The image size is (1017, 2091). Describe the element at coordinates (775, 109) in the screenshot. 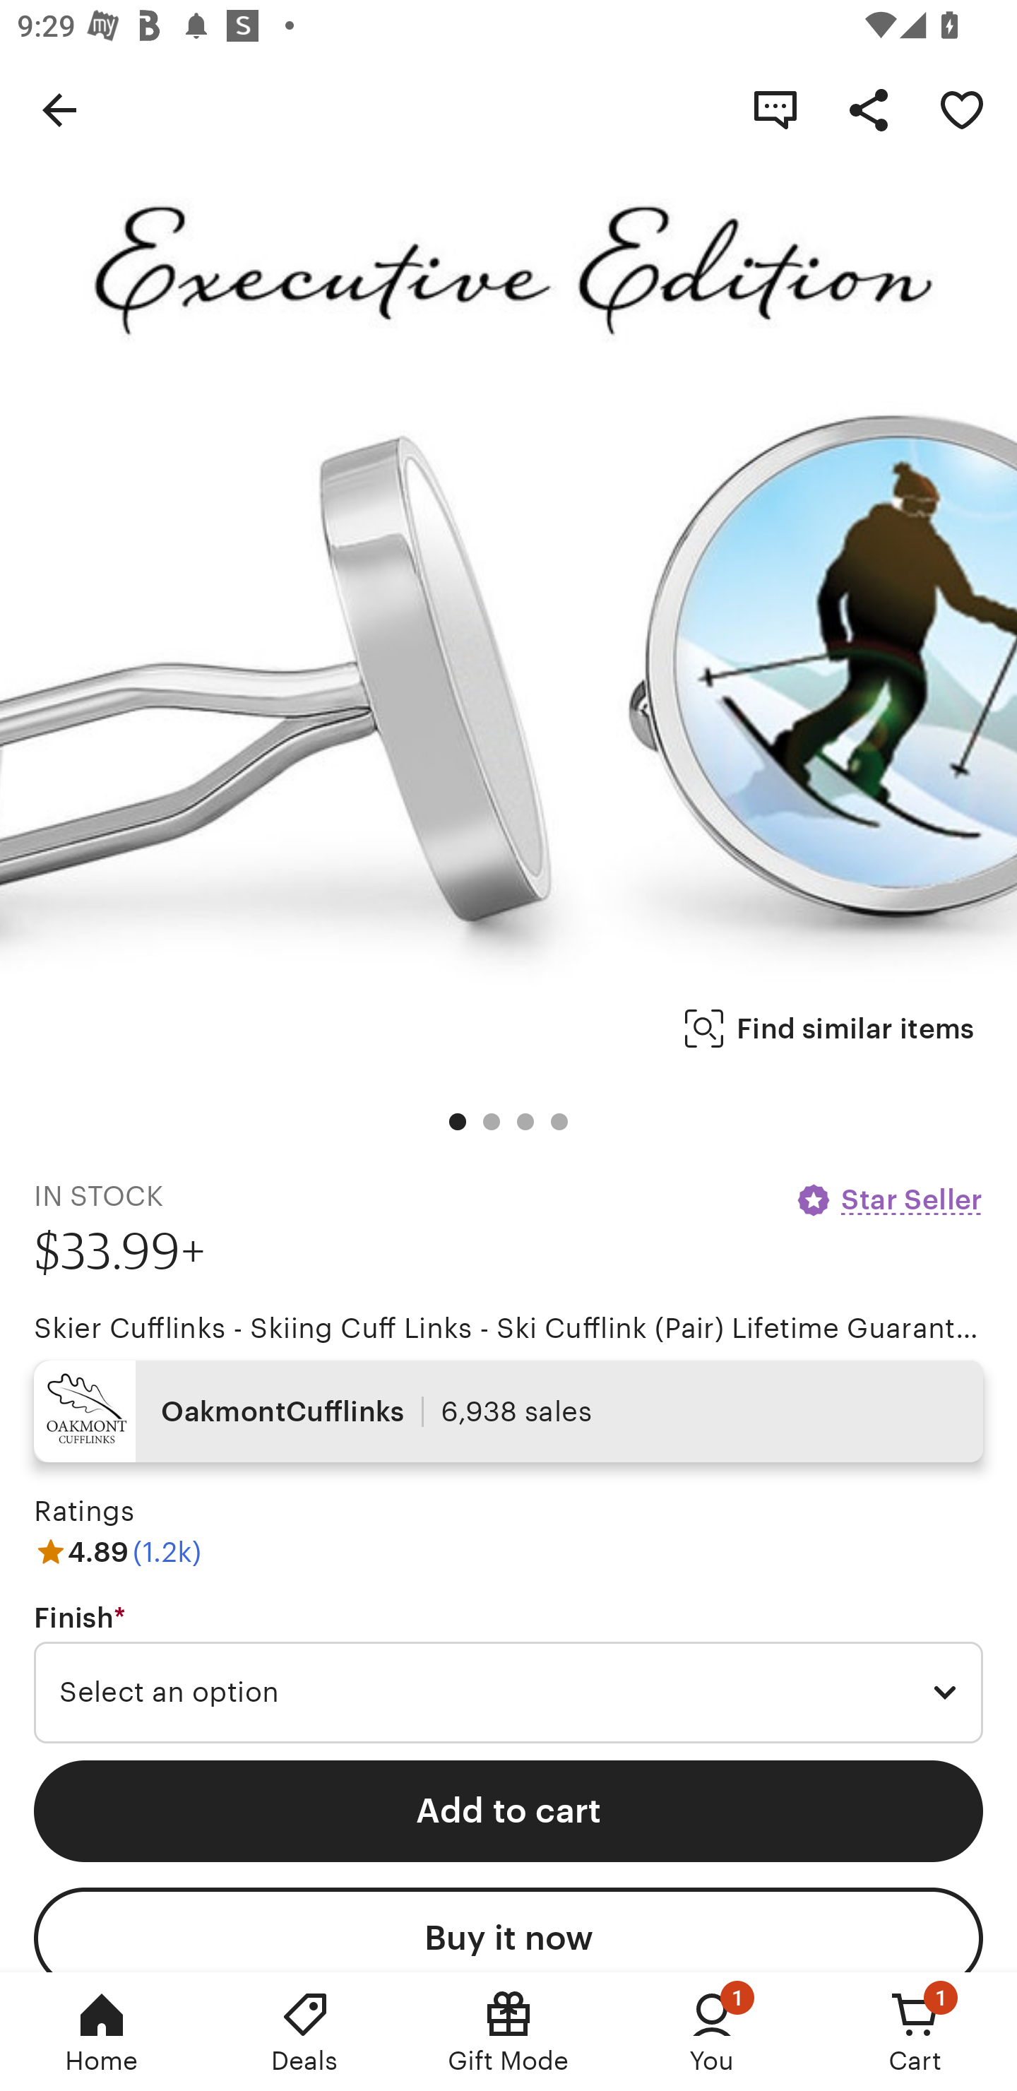

I see `Contact shop` at that location.